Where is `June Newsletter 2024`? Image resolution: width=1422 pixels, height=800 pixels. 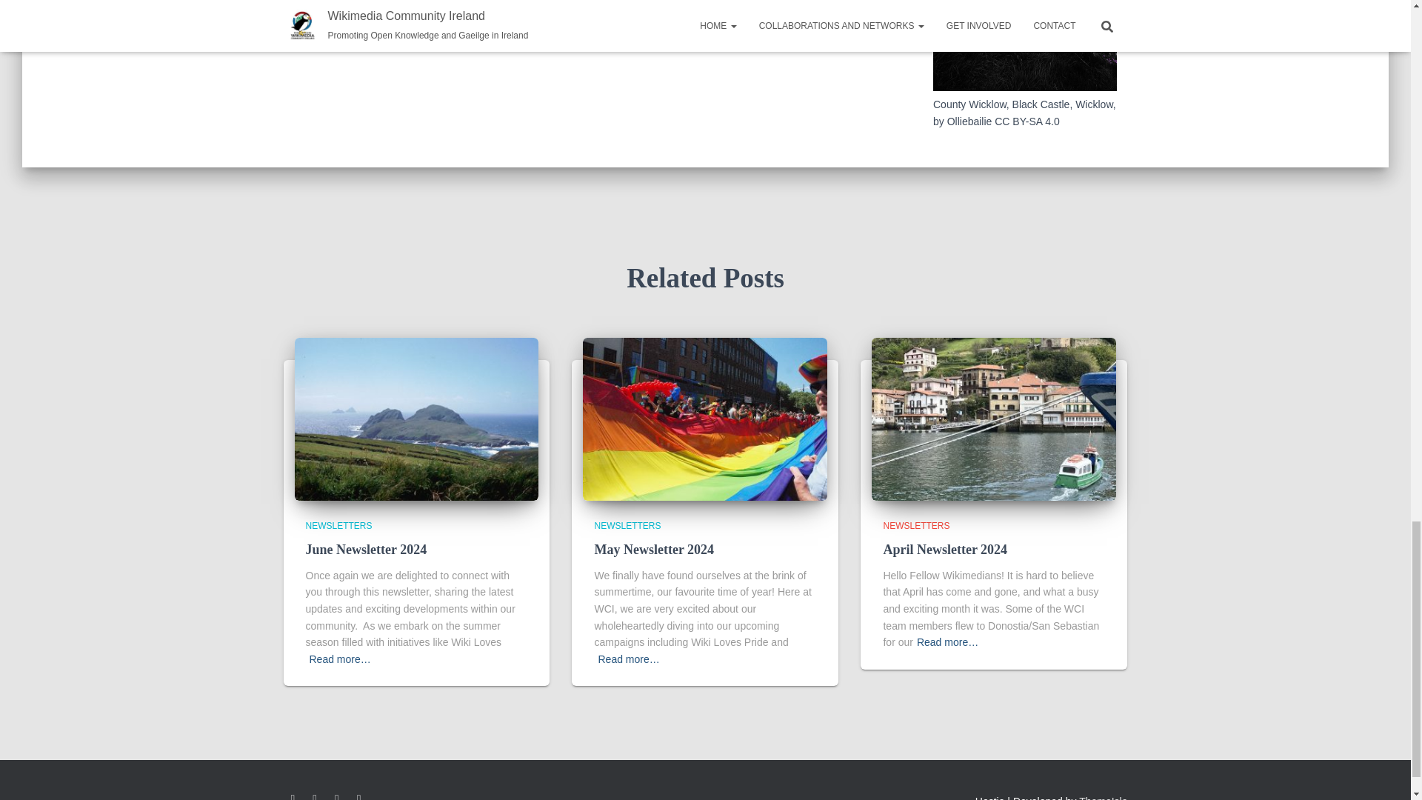 June Newsletter 2024 is located at coordinates (416, 419).